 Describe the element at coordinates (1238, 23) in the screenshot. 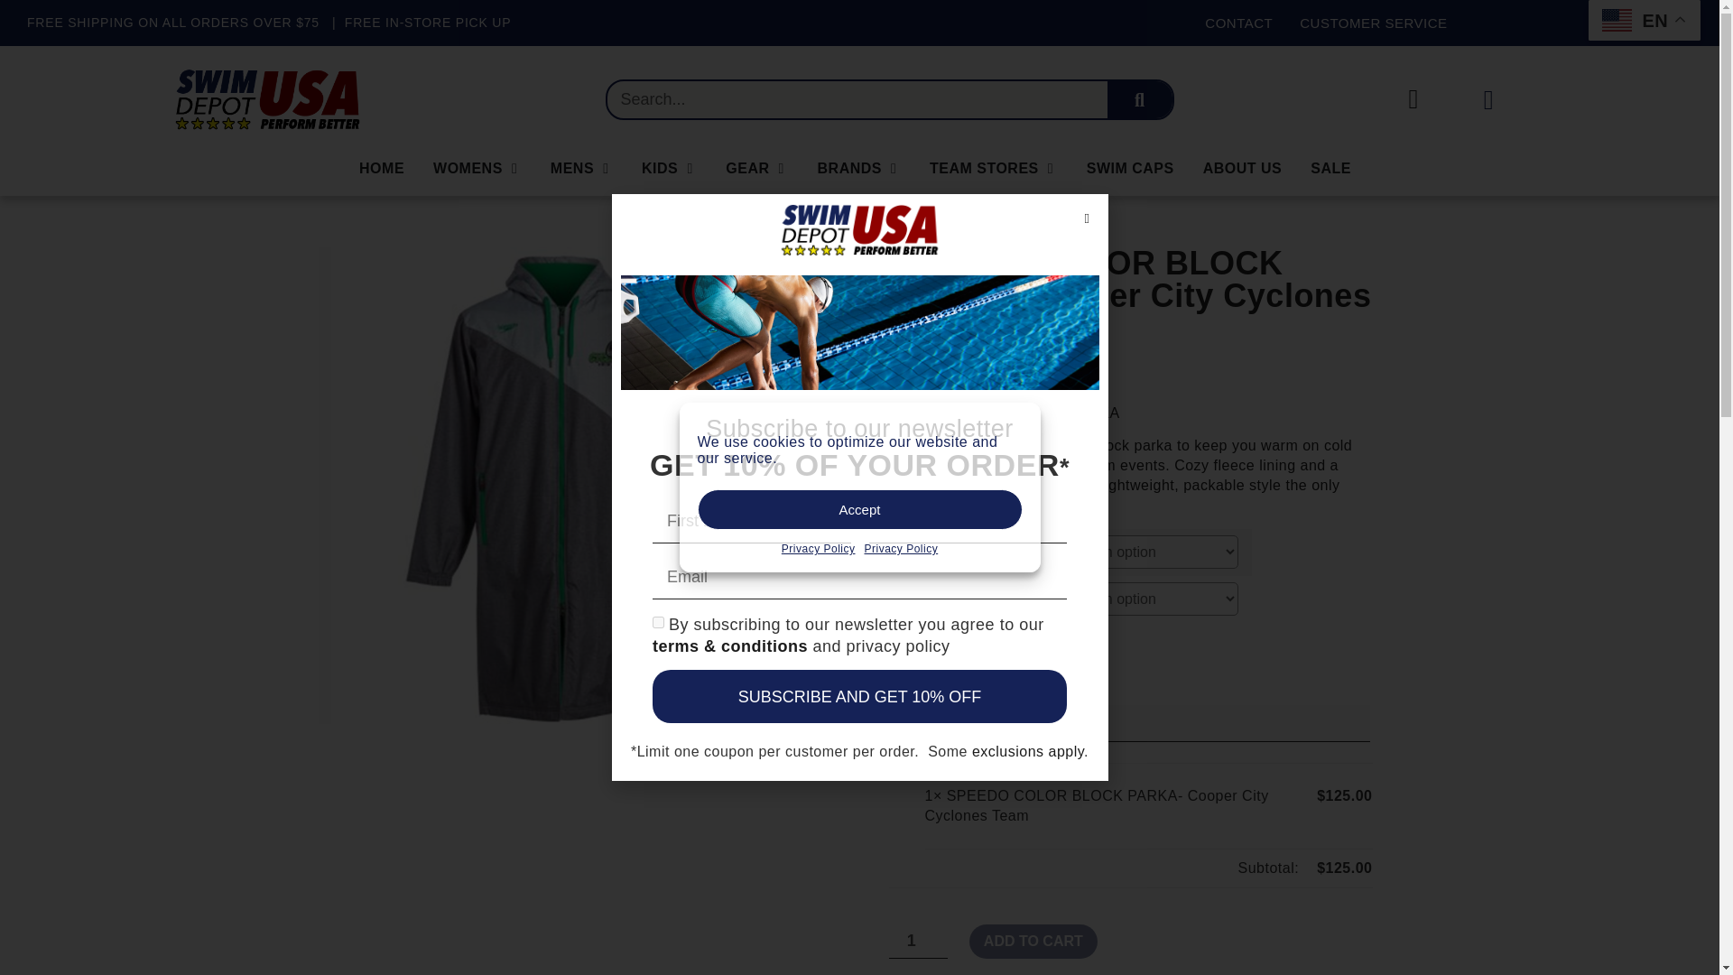

I see `CONTACT` at that location.